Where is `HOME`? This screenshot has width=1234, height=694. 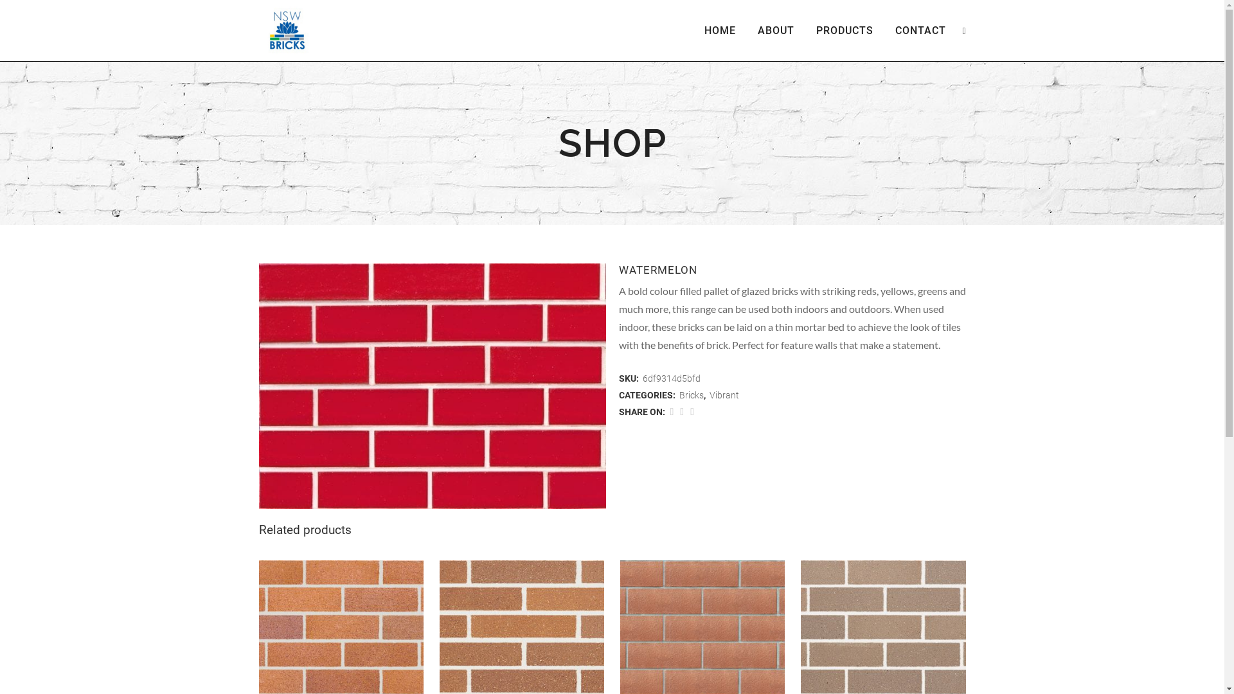
HOME is located at coordinates (720, 31).